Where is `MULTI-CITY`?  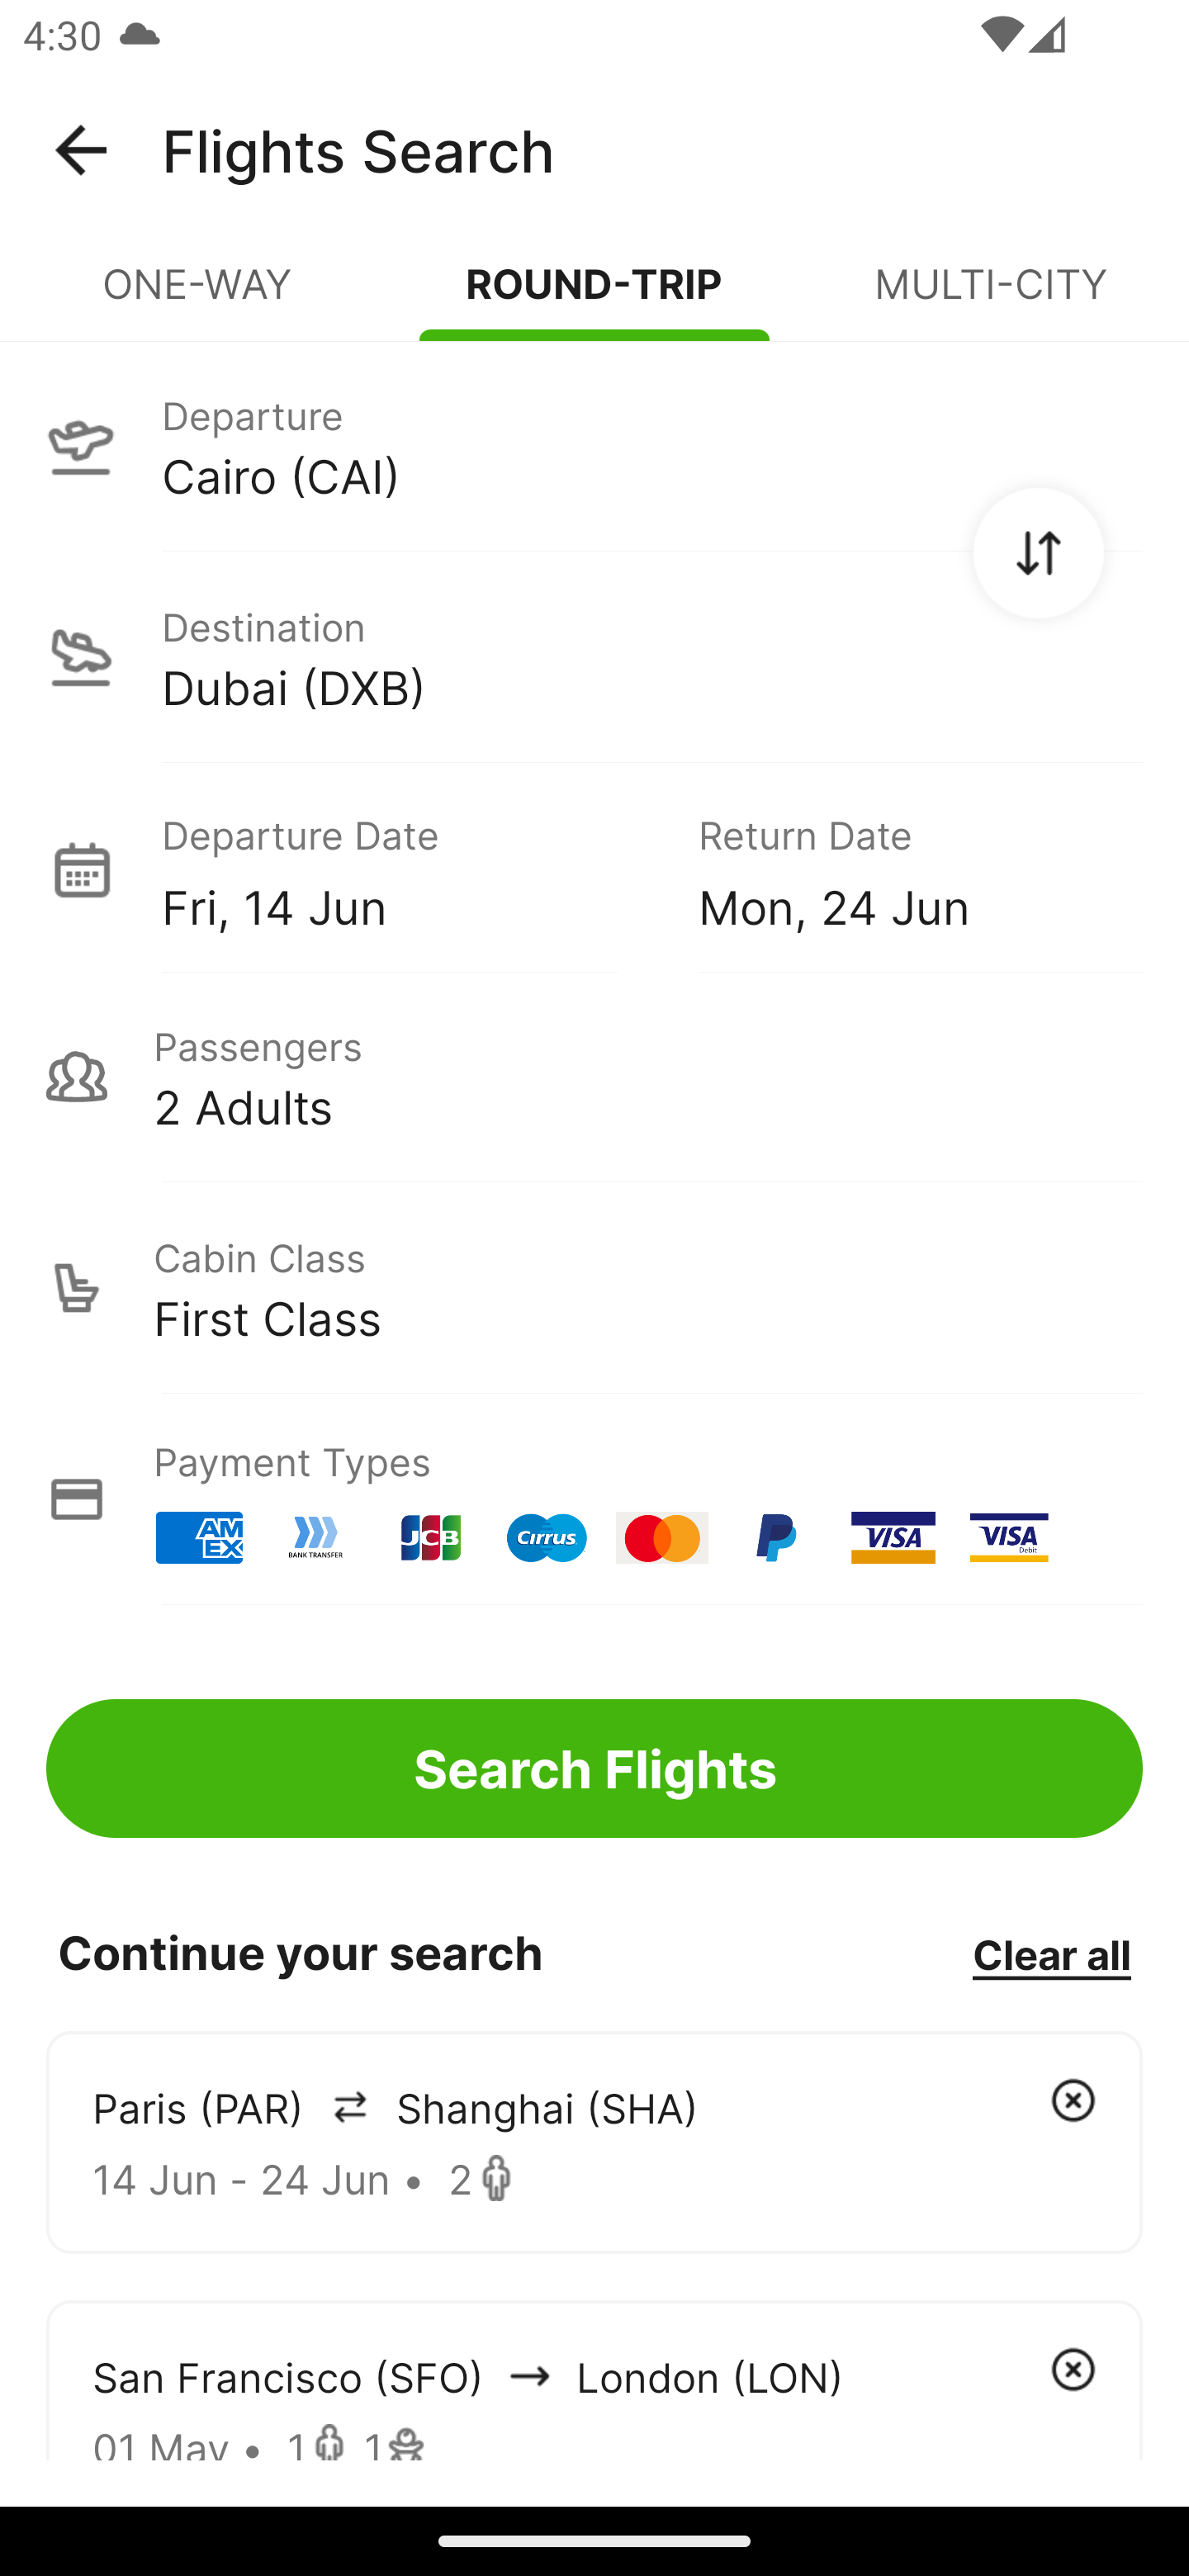 MULTI-CITY is located at coordinates (991, 297).